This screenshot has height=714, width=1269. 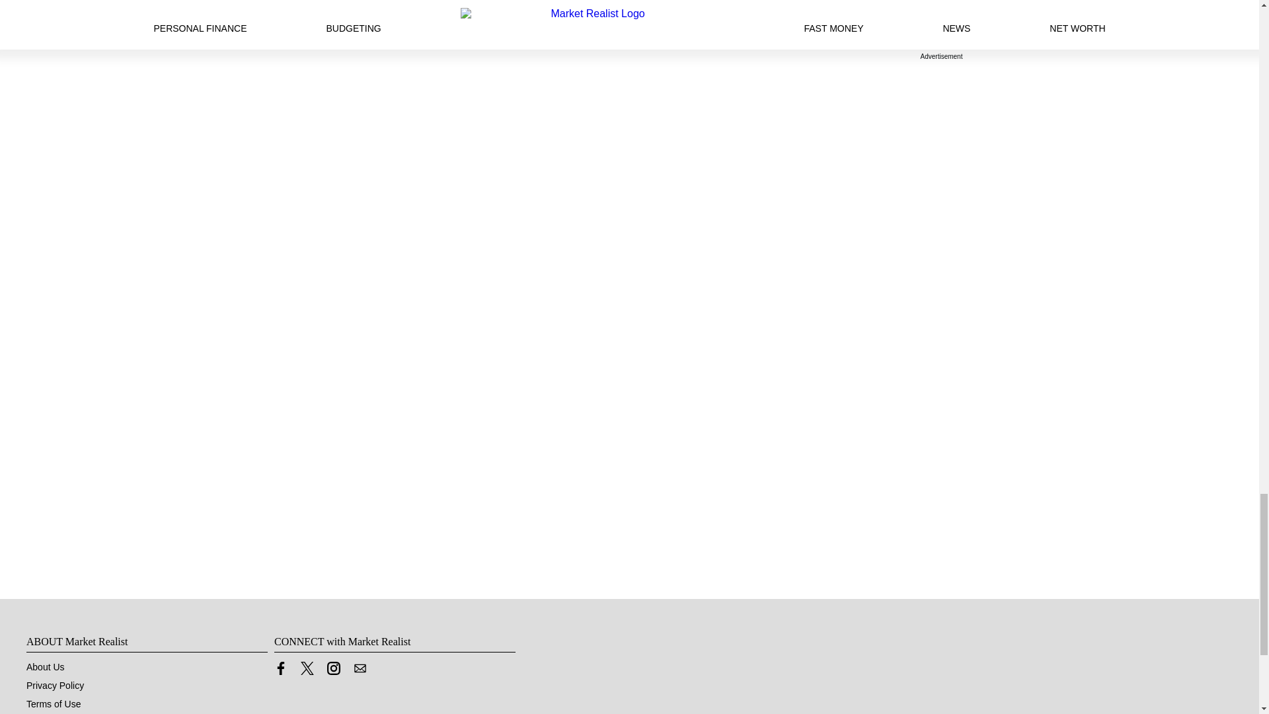 What do you see at coordinates (307, 671) in the screenshot?
I see `Link to X` at bounding box center [307, 671].